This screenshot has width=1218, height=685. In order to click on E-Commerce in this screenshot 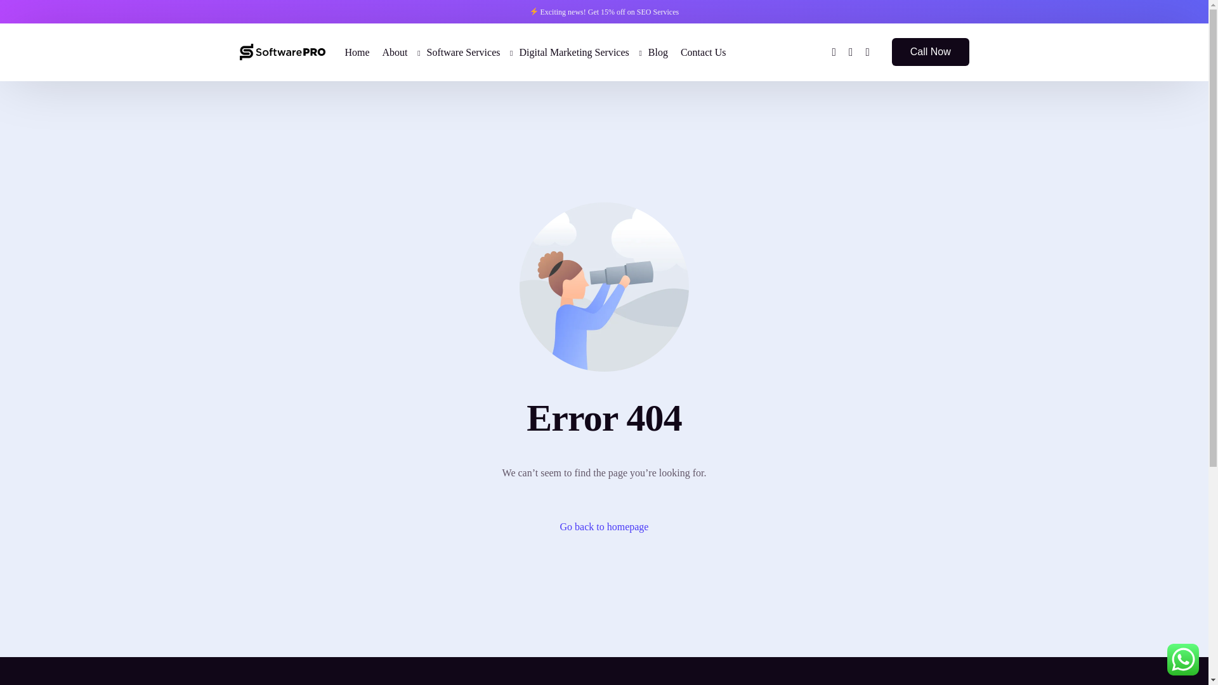, I will do `click(511, 487)`.